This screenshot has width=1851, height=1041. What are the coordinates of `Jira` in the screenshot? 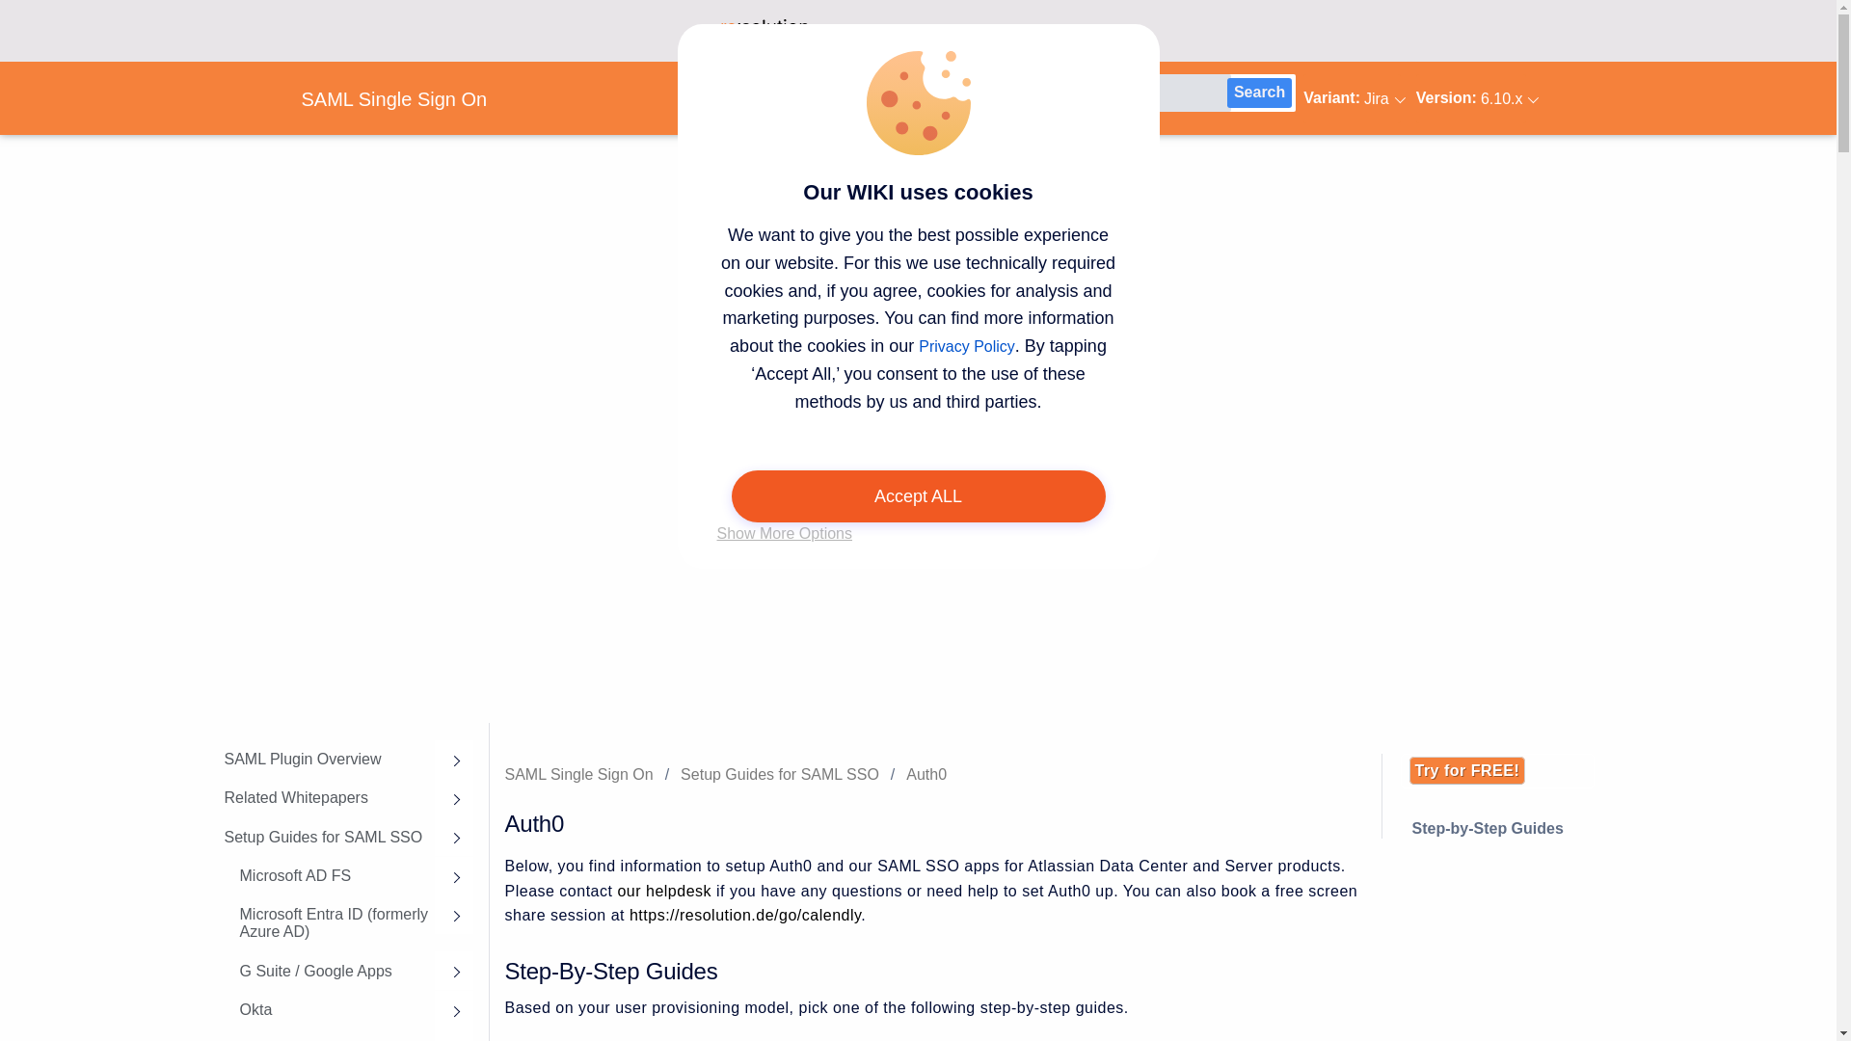 It's located at (1351, 98).